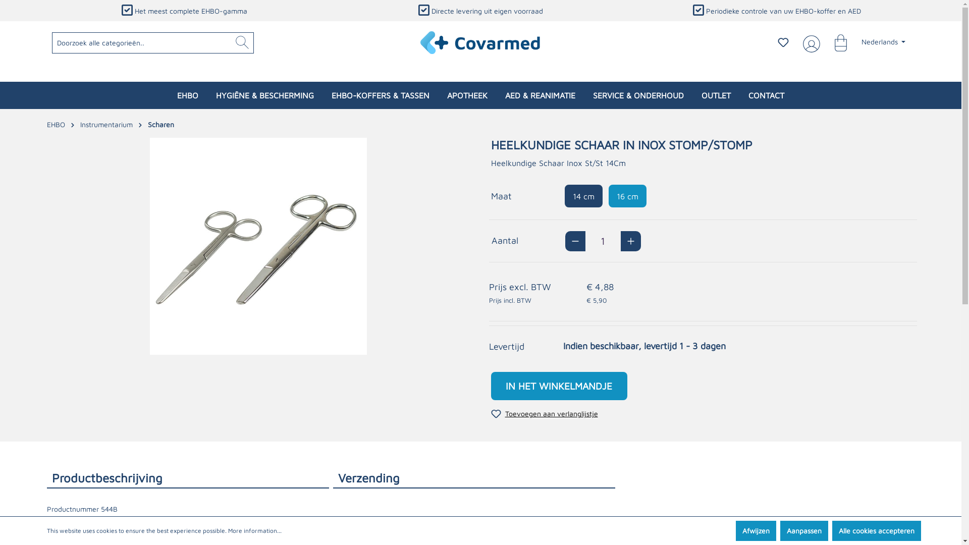 The height and width of the screenshot is (545, 969). I want to click on OUTLET, so click(716, 95).